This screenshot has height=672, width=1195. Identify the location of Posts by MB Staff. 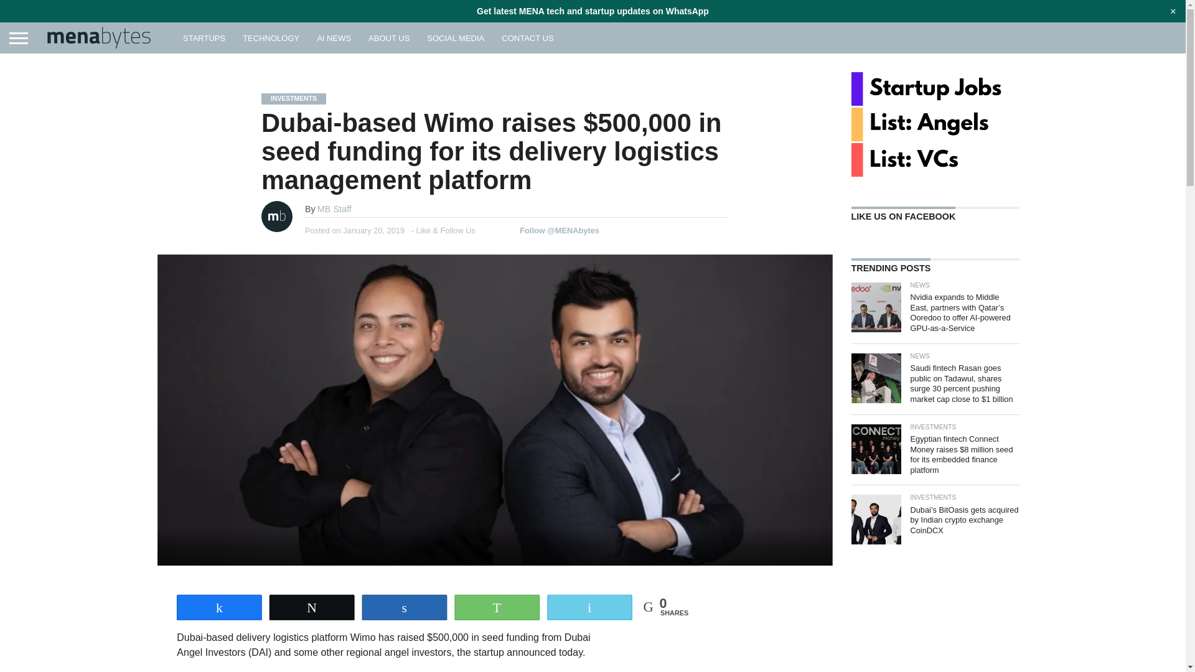
(334, 209).